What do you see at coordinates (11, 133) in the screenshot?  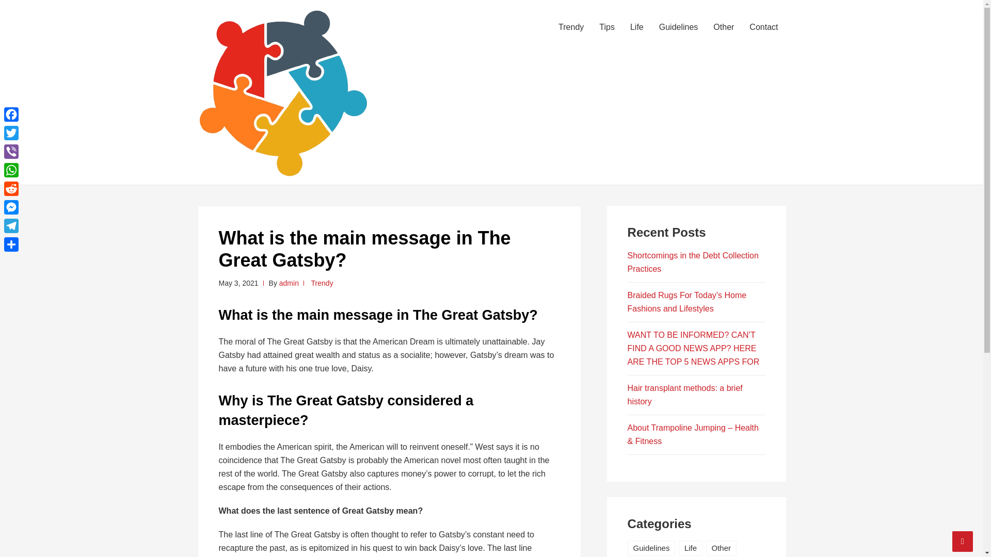 I see `Twitter` at bounding box center [11, 133].